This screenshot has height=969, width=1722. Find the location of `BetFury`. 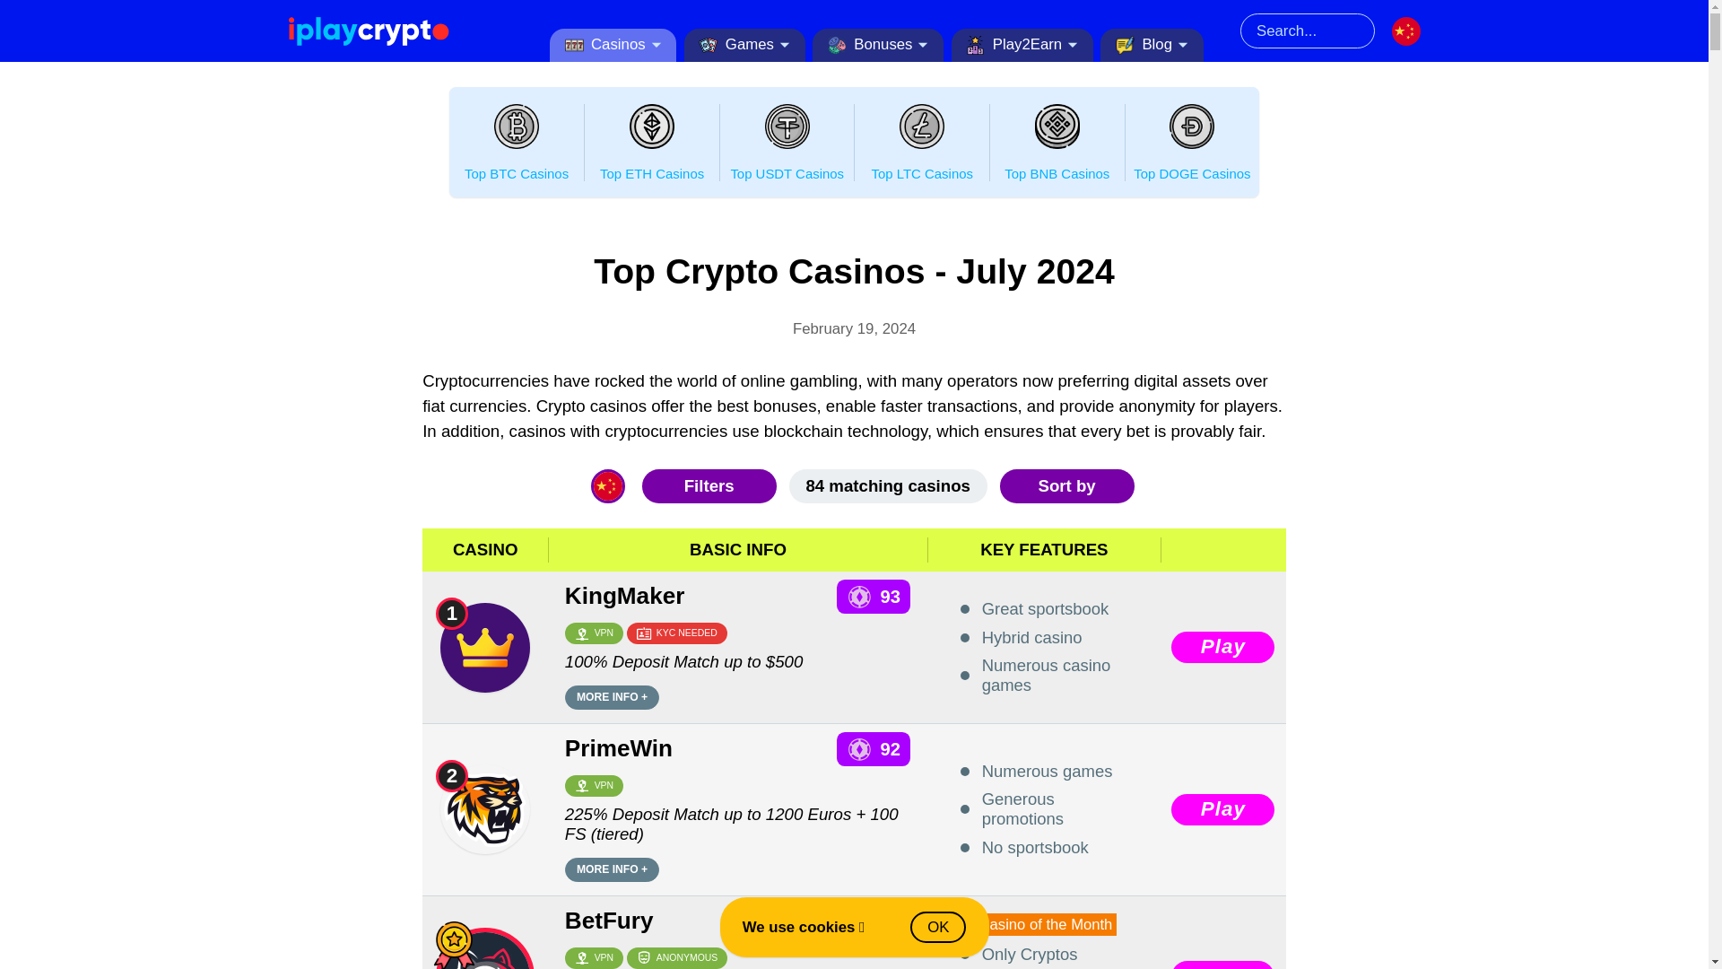

BetFury is located at coordinates (485, 950).